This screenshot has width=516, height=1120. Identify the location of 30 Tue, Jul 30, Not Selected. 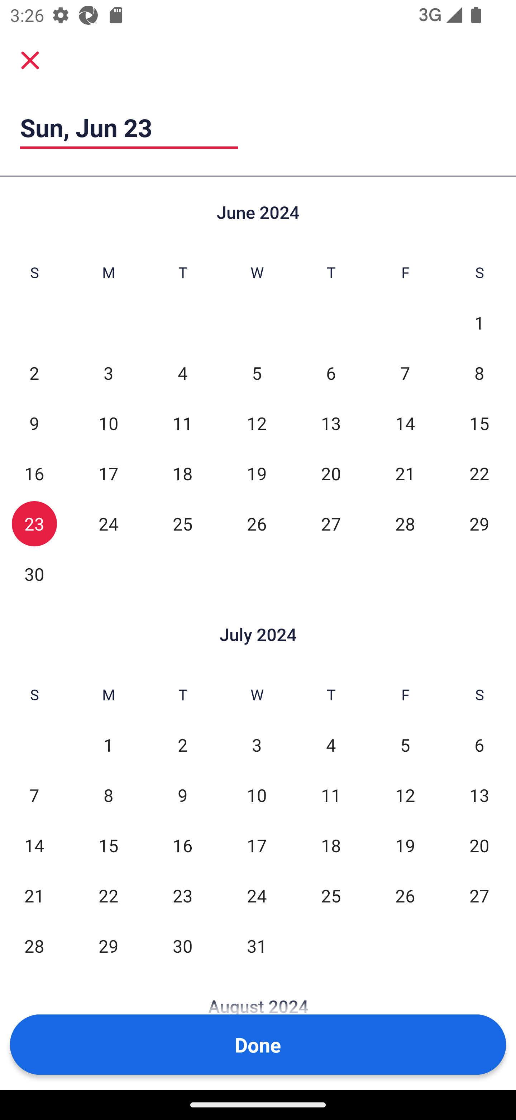
(183, 946).